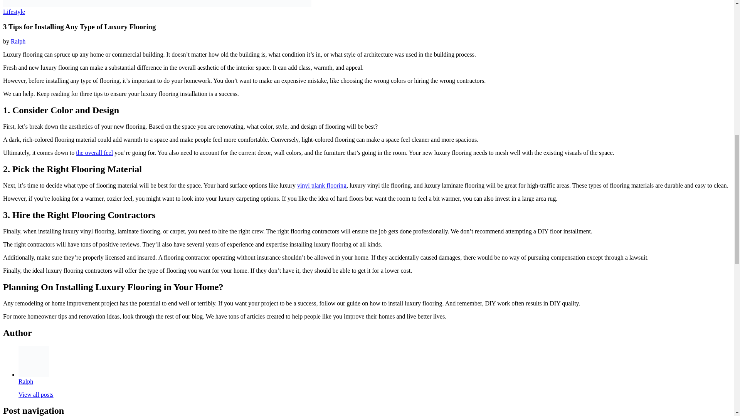  What do you see at coordinates (26, 381) in the screenshot?
I see `Ralph` at bounding box center [26, 381].